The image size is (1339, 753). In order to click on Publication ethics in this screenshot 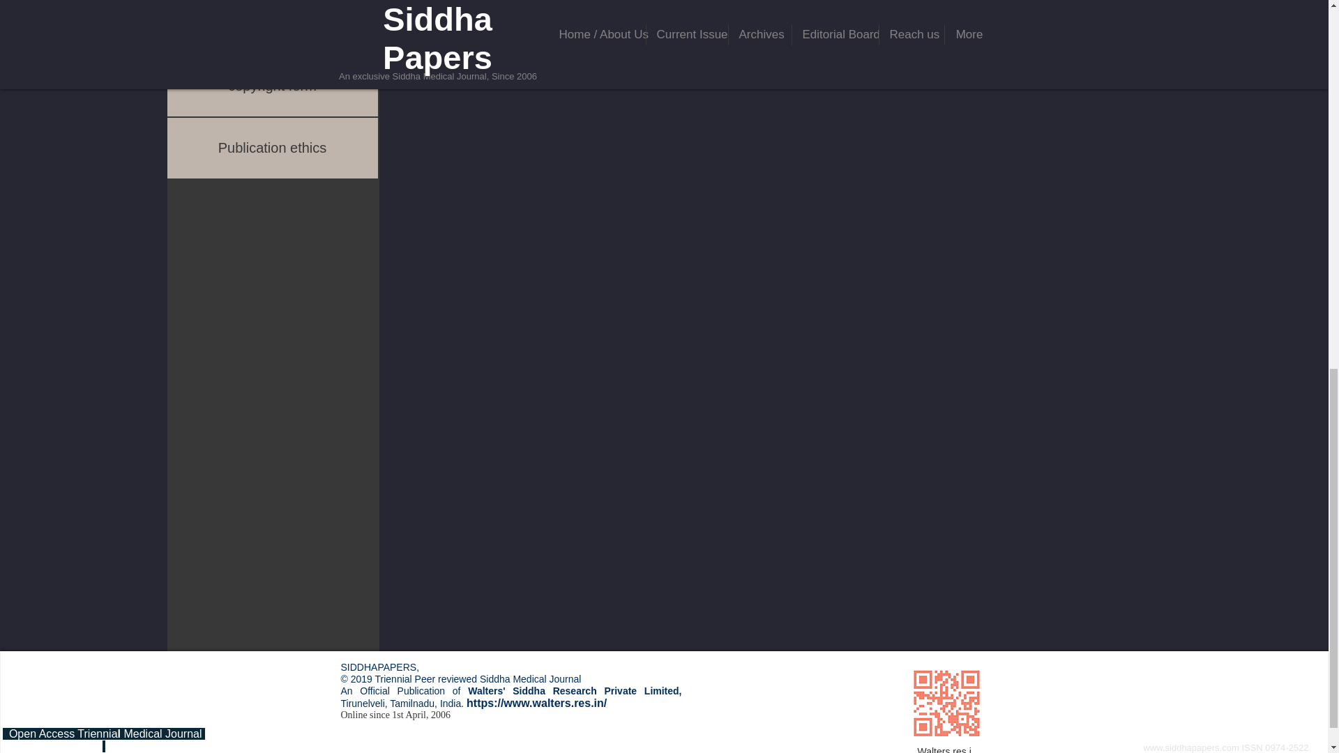, I will do `click(272, 148)`.